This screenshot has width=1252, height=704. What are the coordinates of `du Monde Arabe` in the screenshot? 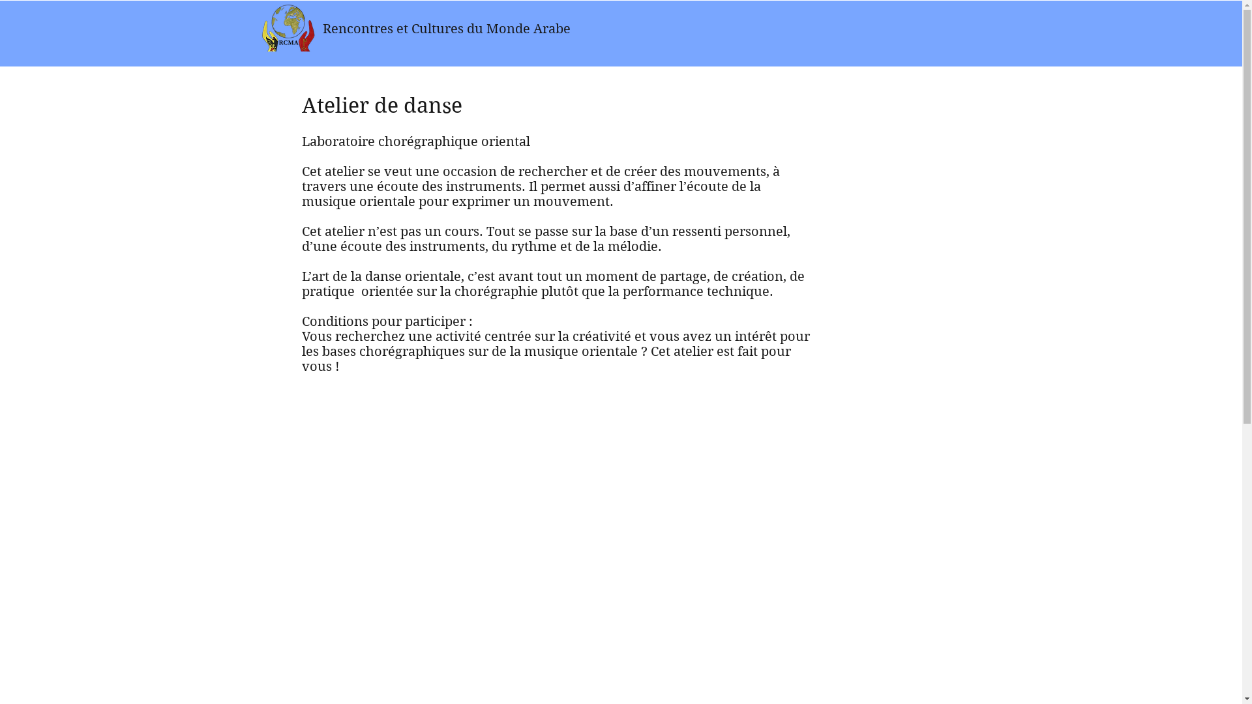 It's located at (519, 29).